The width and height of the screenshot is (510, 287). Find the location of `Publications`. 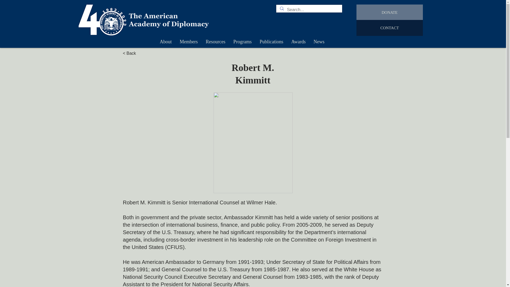

Publications is located at coordinates (271, 41).